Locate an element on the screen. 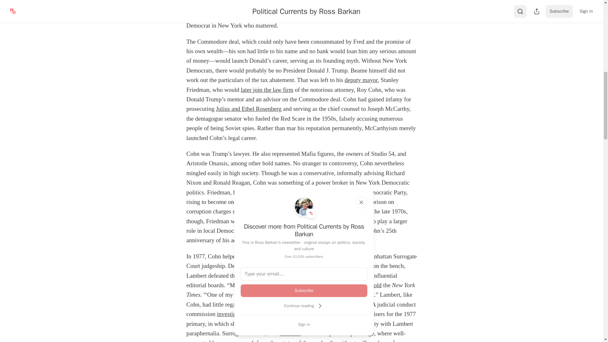 Image resolution: width=608 pixels, height=342 pixels. told is located at coordinates (377, 285).